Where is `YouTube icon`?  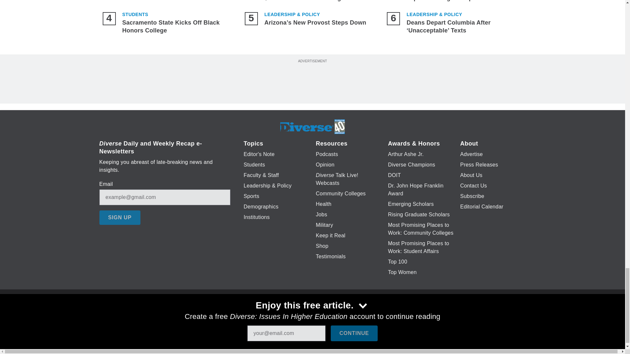
YouTube icon is located at coordinates (328, 314).